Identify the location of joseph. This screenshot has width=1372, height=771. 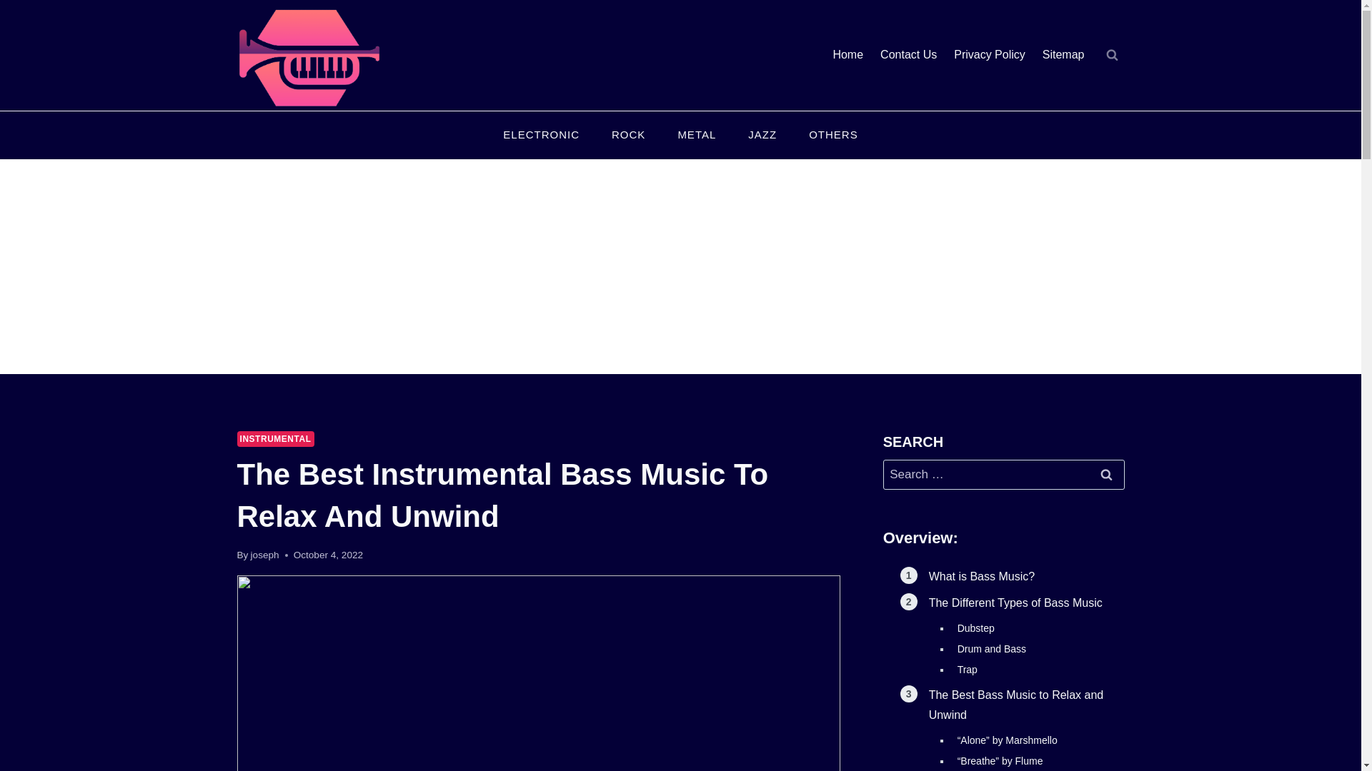
(265, 555).